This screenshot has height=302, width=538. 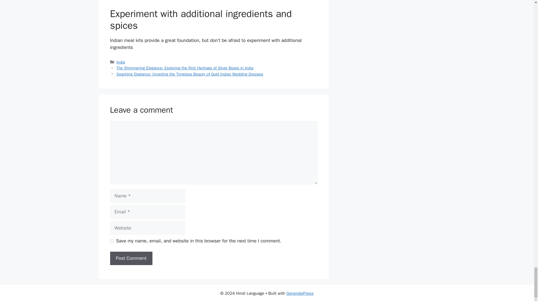 I want to click on yes, so click(x=112, y=241).